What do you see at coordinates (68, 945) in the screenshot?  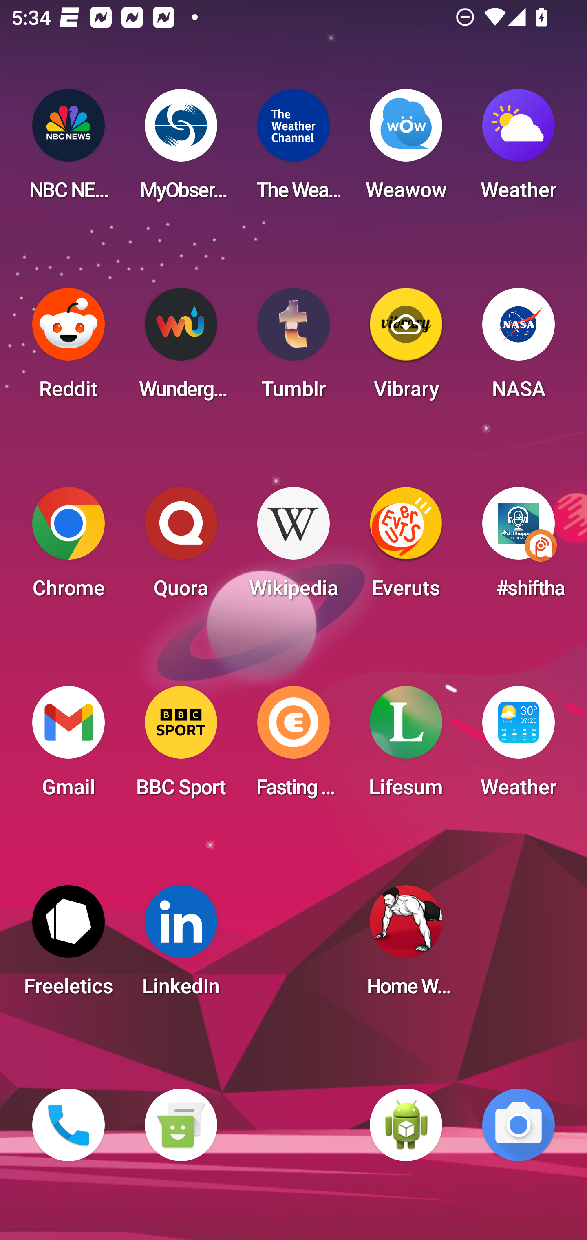 I see `Freeletics` at bounding box center [68, 945].